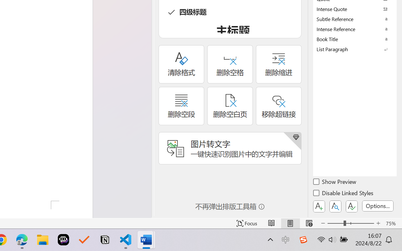  Describe the element at coordinates (350, 223) in the screenshot. I see `Zoom` at that location.